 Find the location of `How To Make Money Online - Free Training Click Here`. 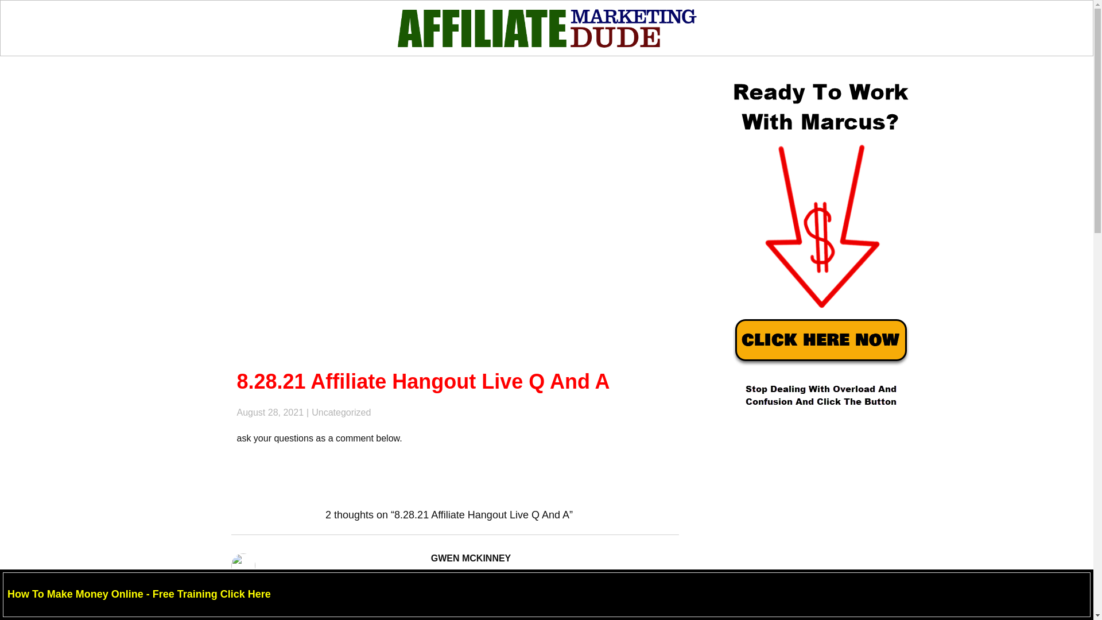

How To Make Money Online - Free Training Click Here is located at coordinates (139, 594).